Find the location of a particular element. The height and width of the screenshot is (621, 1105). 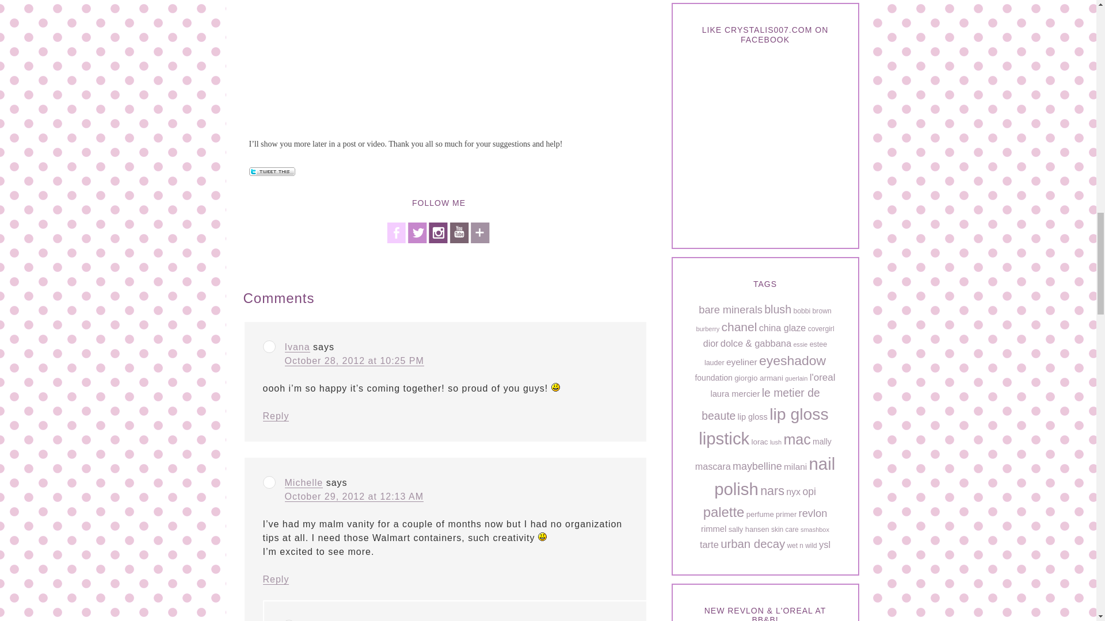

October 29, 2012 at 12:13 AM is located at coordinates (353, 497).